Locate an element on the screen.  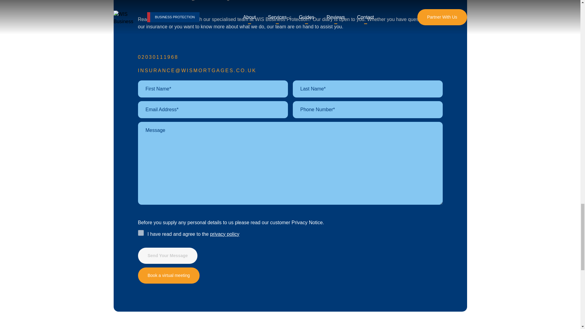
1 is located at coordinates (140, 232).